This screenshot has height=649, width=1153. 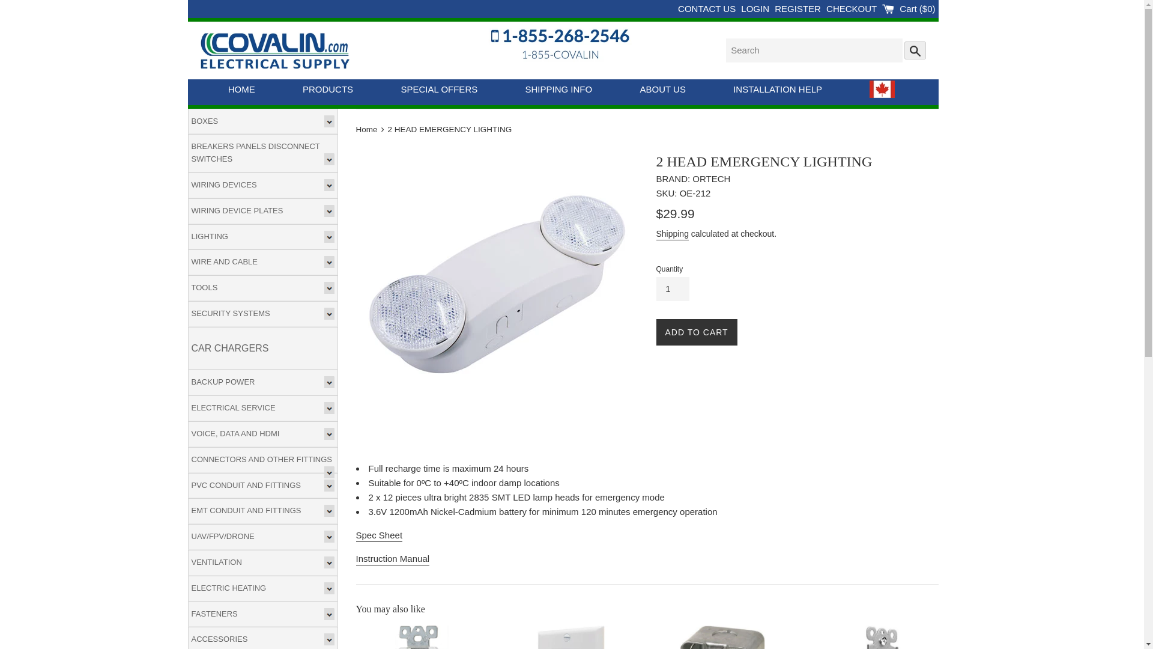 What do you see at coordinates (756, 8) in the screenshot?
I see `LOGIN` at bounding box center [756, 8].